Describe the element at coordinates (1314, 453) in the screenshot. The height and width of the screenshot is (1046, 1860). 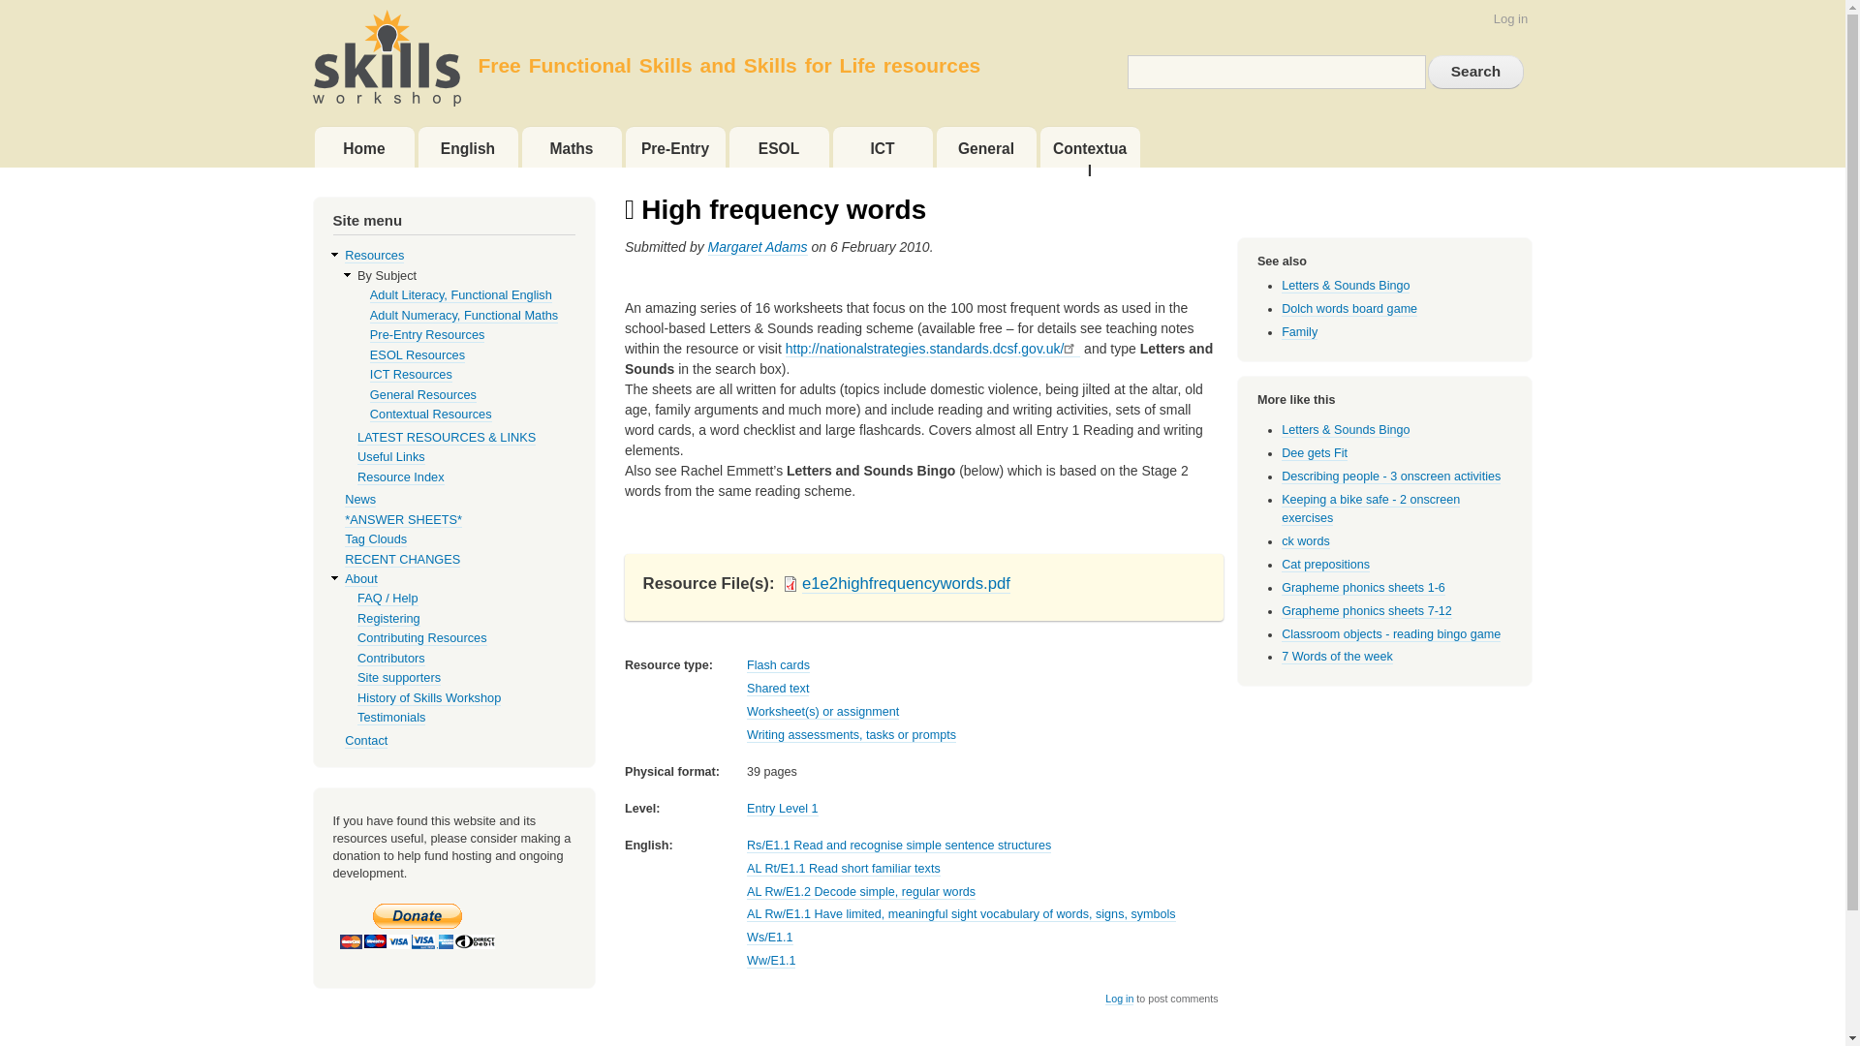
I see `Dee gets Fit` at that location.